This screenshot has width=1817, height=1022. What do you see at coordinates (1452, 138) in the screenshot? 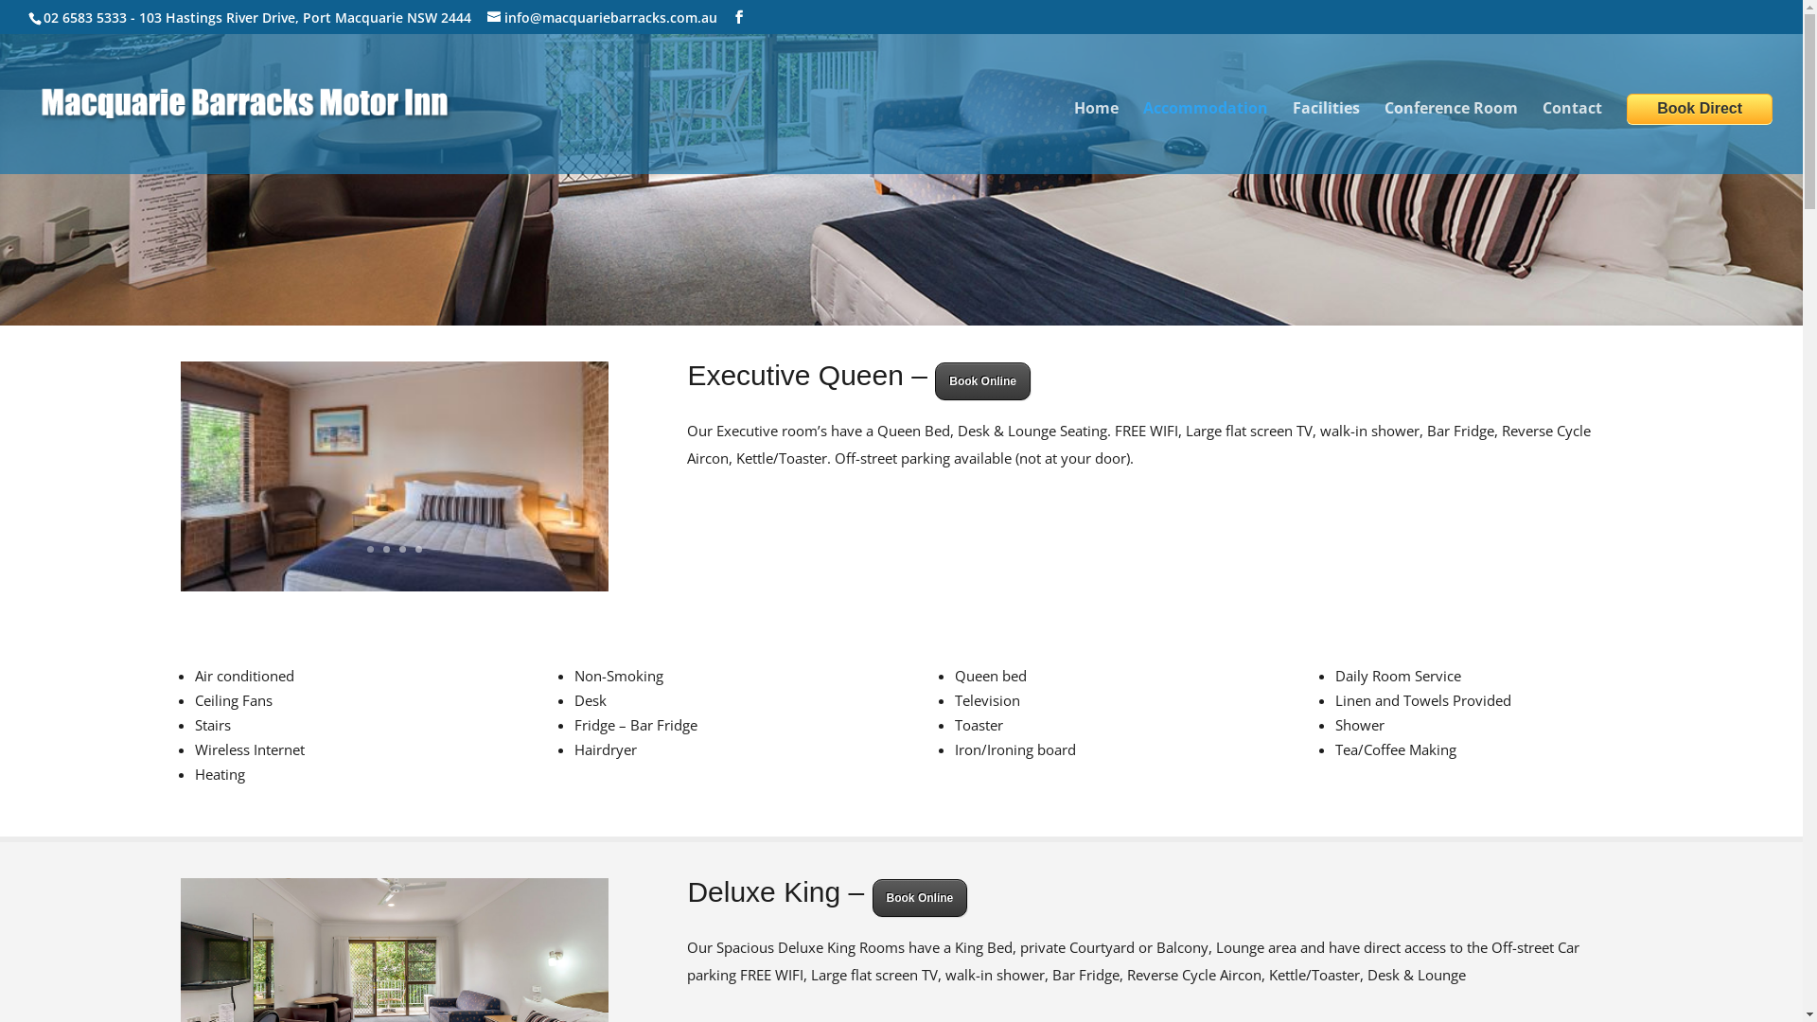
I see `Conference Room` at bounding box center [1452, 138].